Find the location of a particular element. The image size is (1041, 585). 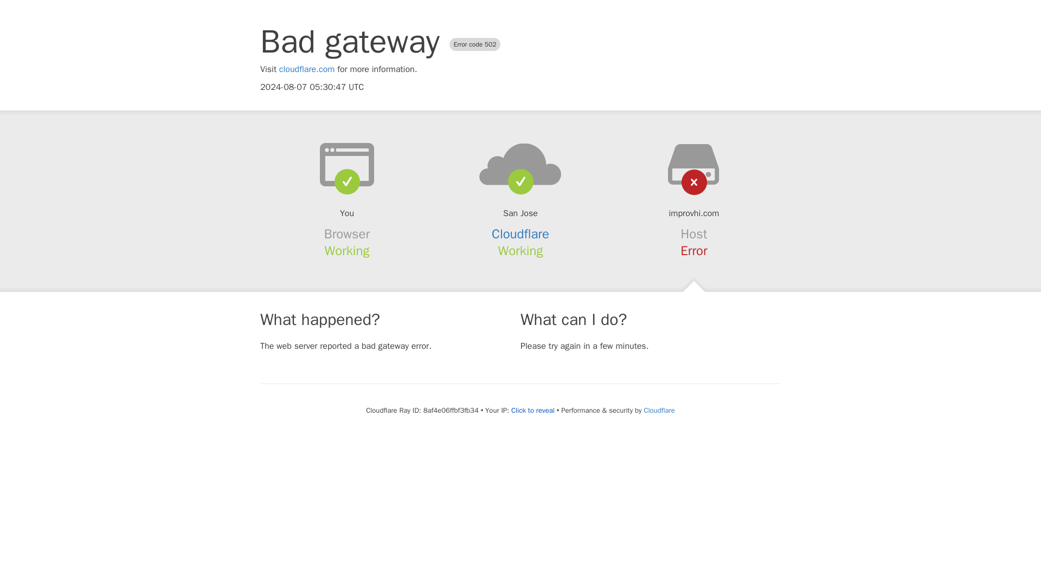

cloudflare.com is located at coordinates (307, 69).